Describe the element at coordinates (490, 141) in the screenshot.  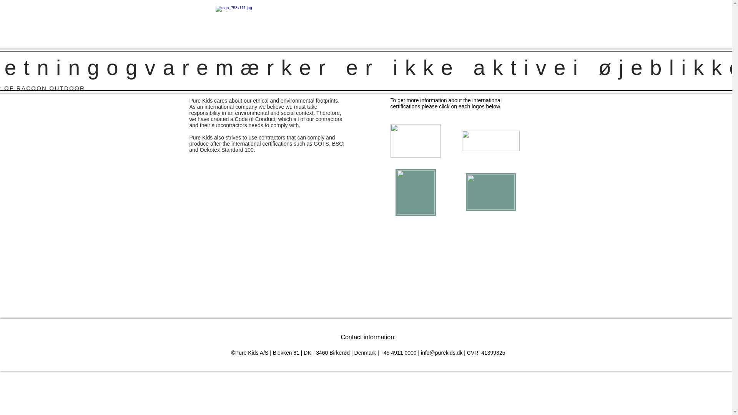
I see `BSCI` at that location.